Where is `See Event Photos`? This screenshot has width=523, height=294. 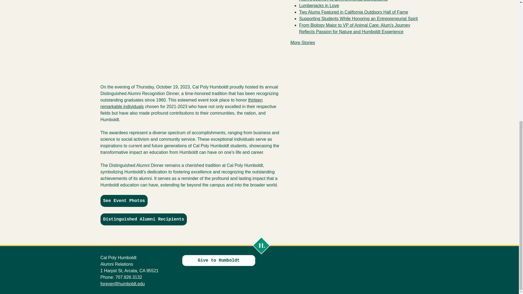 See Event Photos is located at coordinates (124, 201).